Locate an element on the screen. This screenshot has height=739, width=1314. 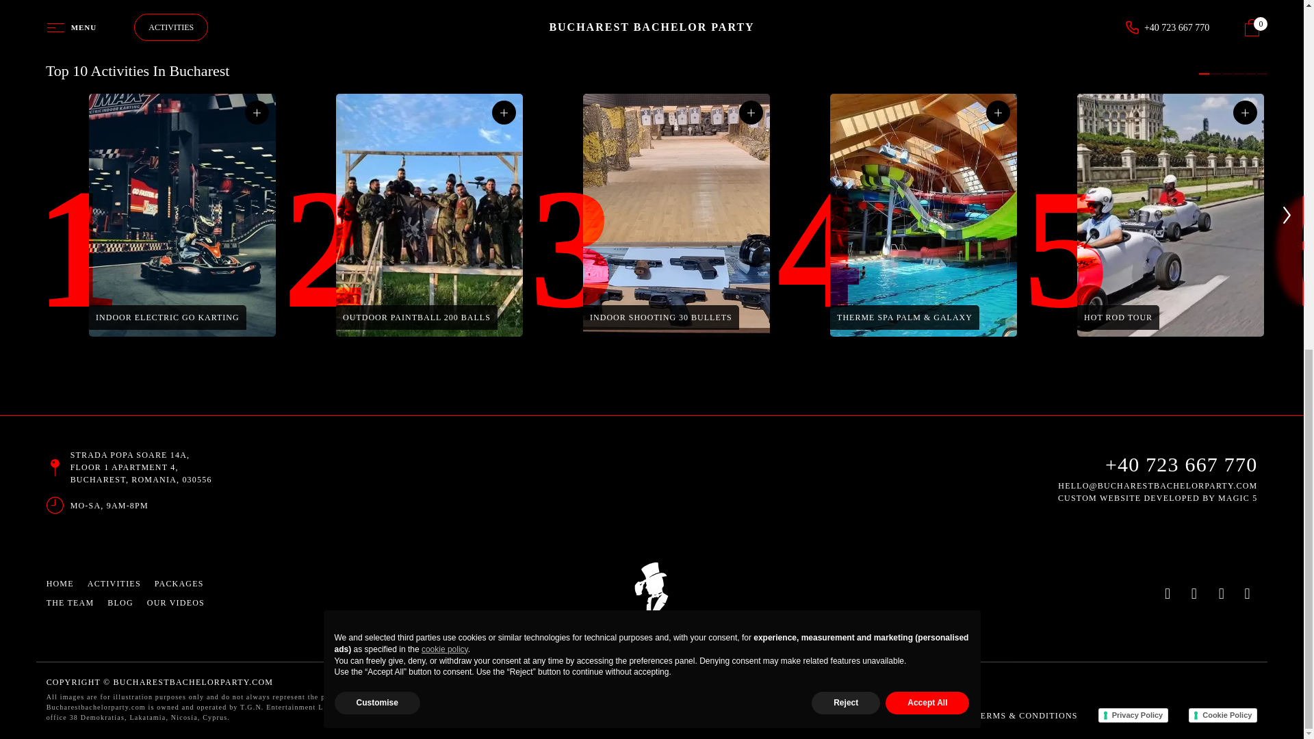
HOT ROD TOUR is located at coordinates (1118, 317).